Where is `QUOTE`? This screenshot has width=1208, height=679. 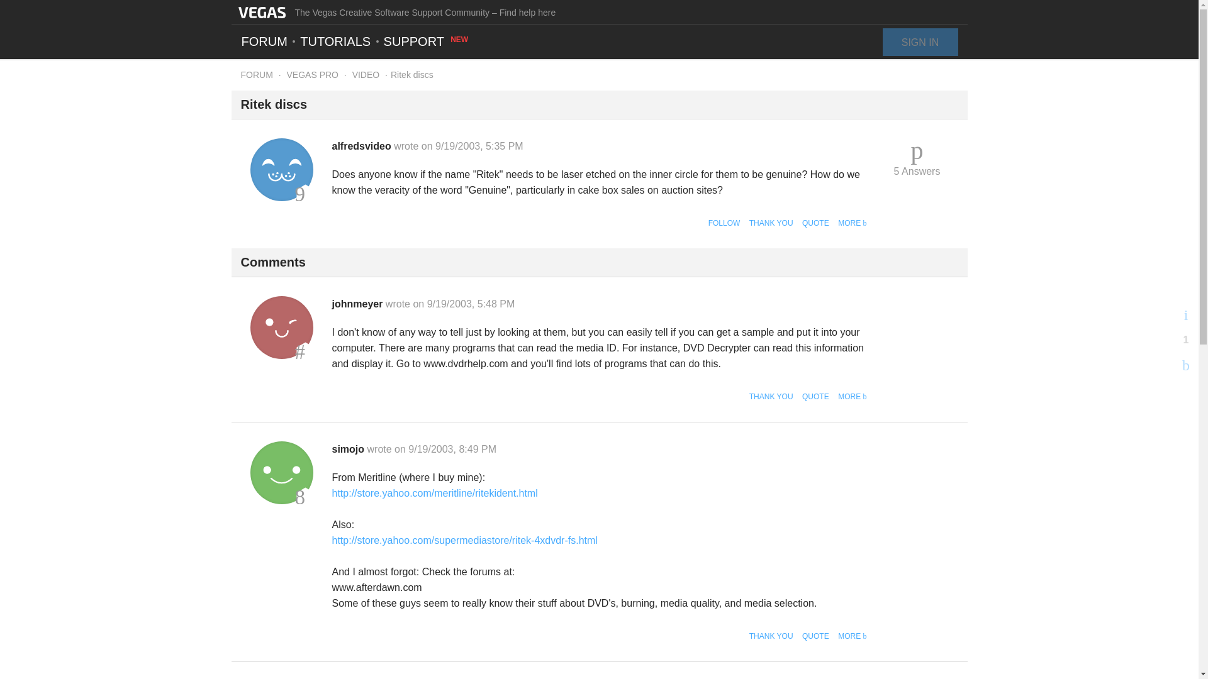 QUOTE is located at coordinates (815, 397).